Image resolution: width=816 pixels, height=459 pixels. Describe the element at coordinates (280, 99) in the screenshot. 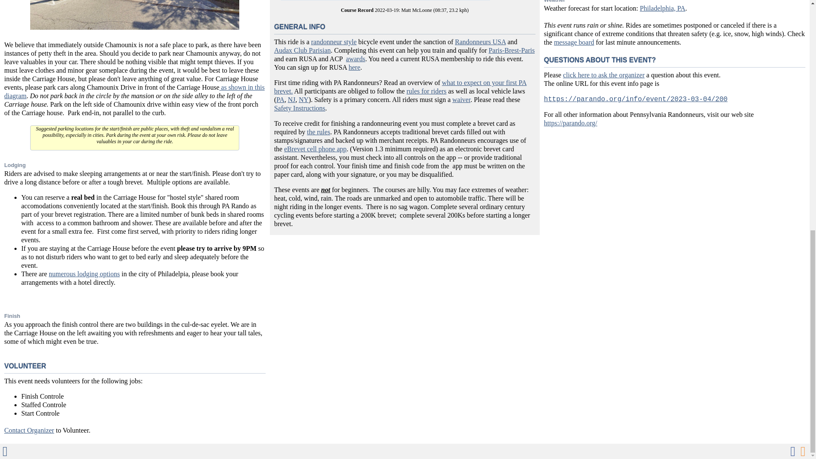

I see `PA` at that location.